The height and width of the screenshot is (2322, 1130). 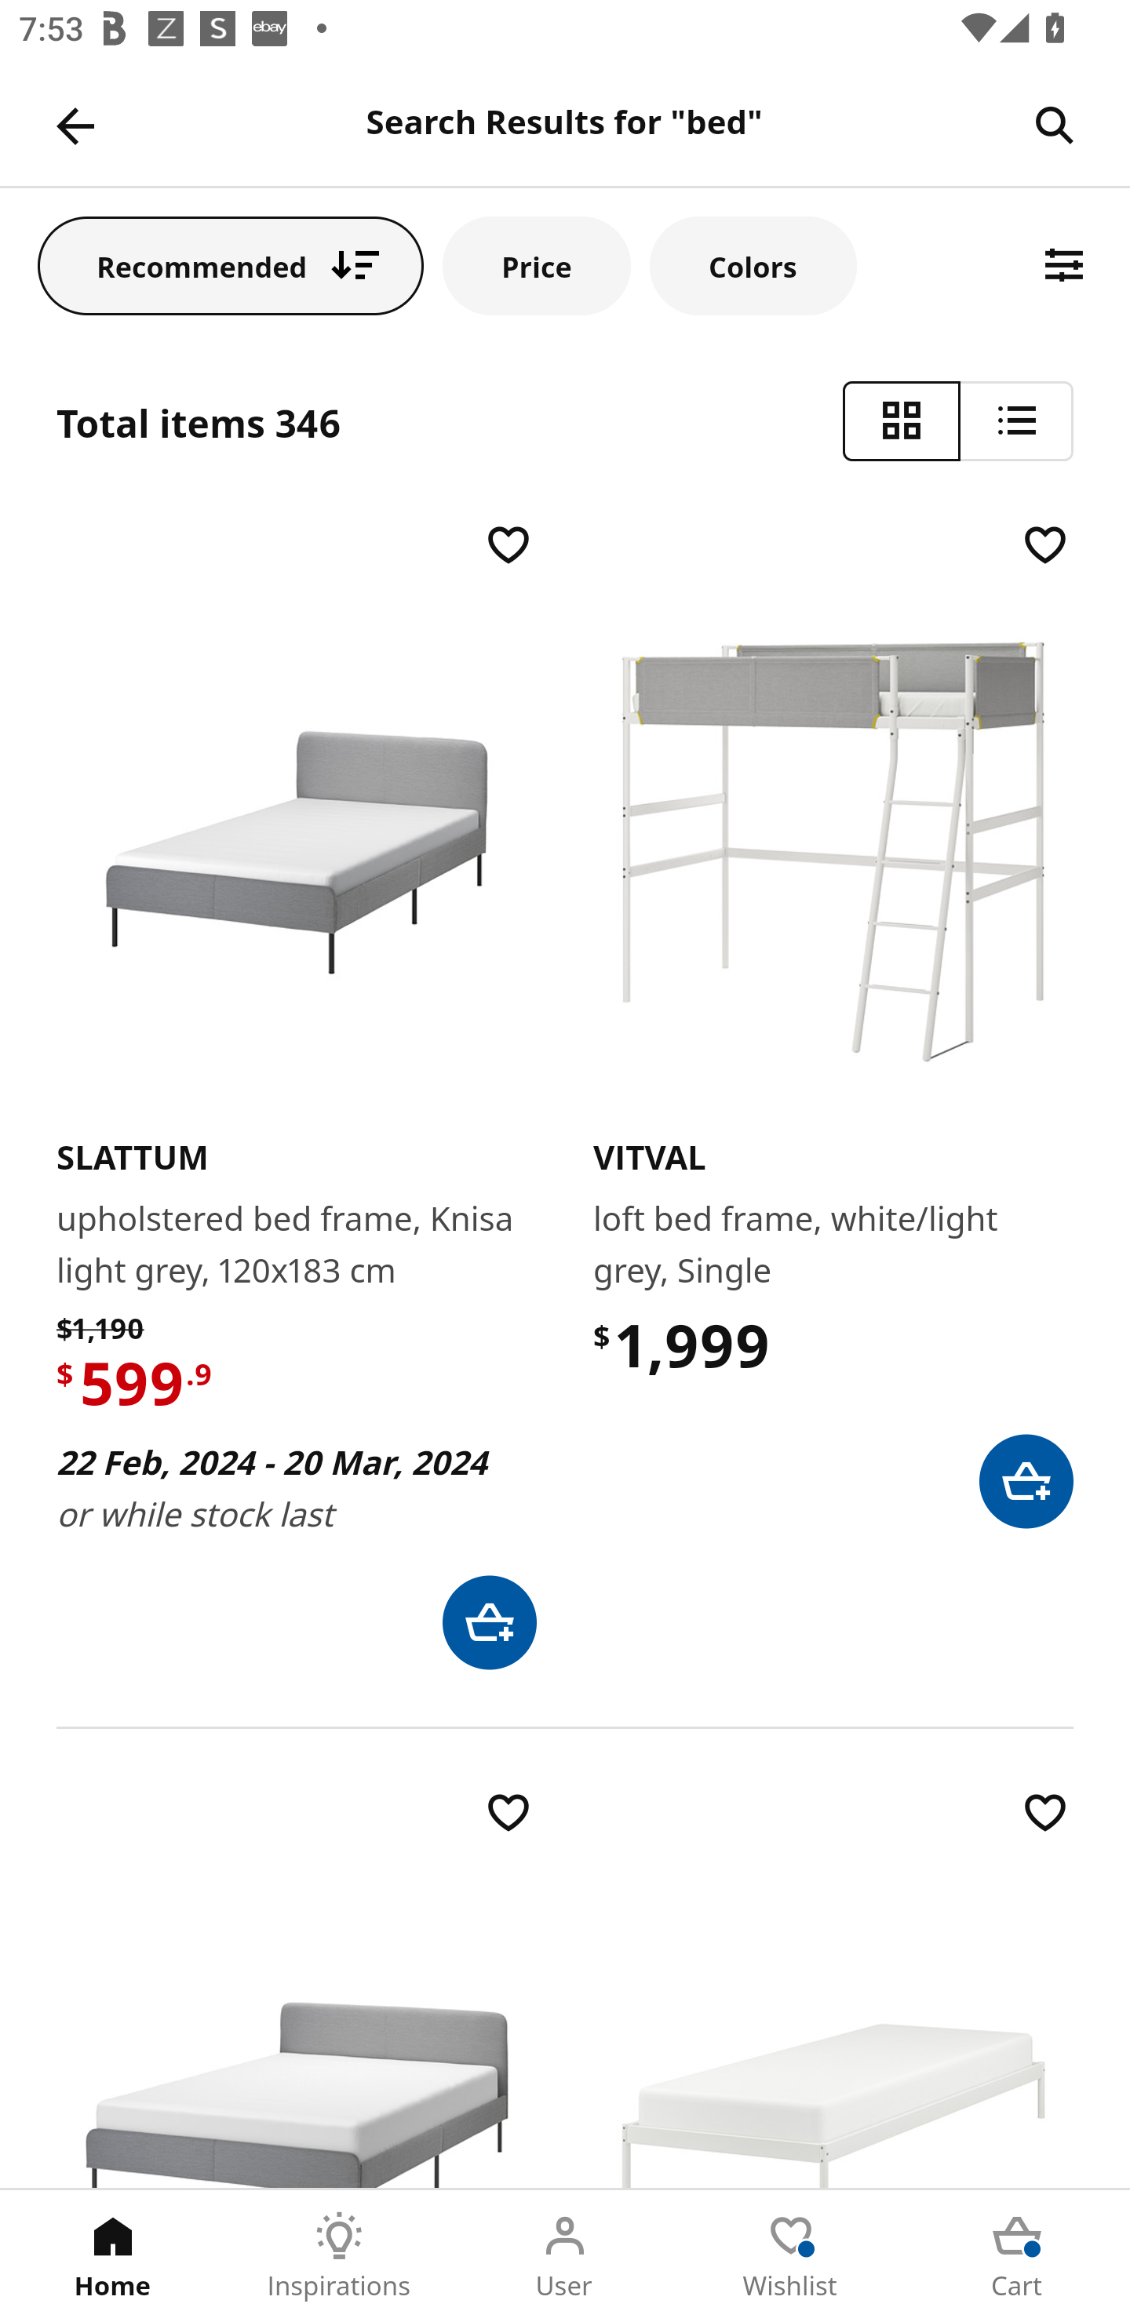 I want to click on Cart
Tab 5 of 5, so click(x=1017, y=2256).